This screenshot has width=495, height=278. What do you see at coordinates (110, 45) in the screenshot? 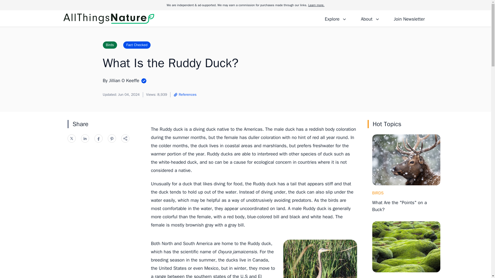
I see `Birds` at bounding box center [110, 45].